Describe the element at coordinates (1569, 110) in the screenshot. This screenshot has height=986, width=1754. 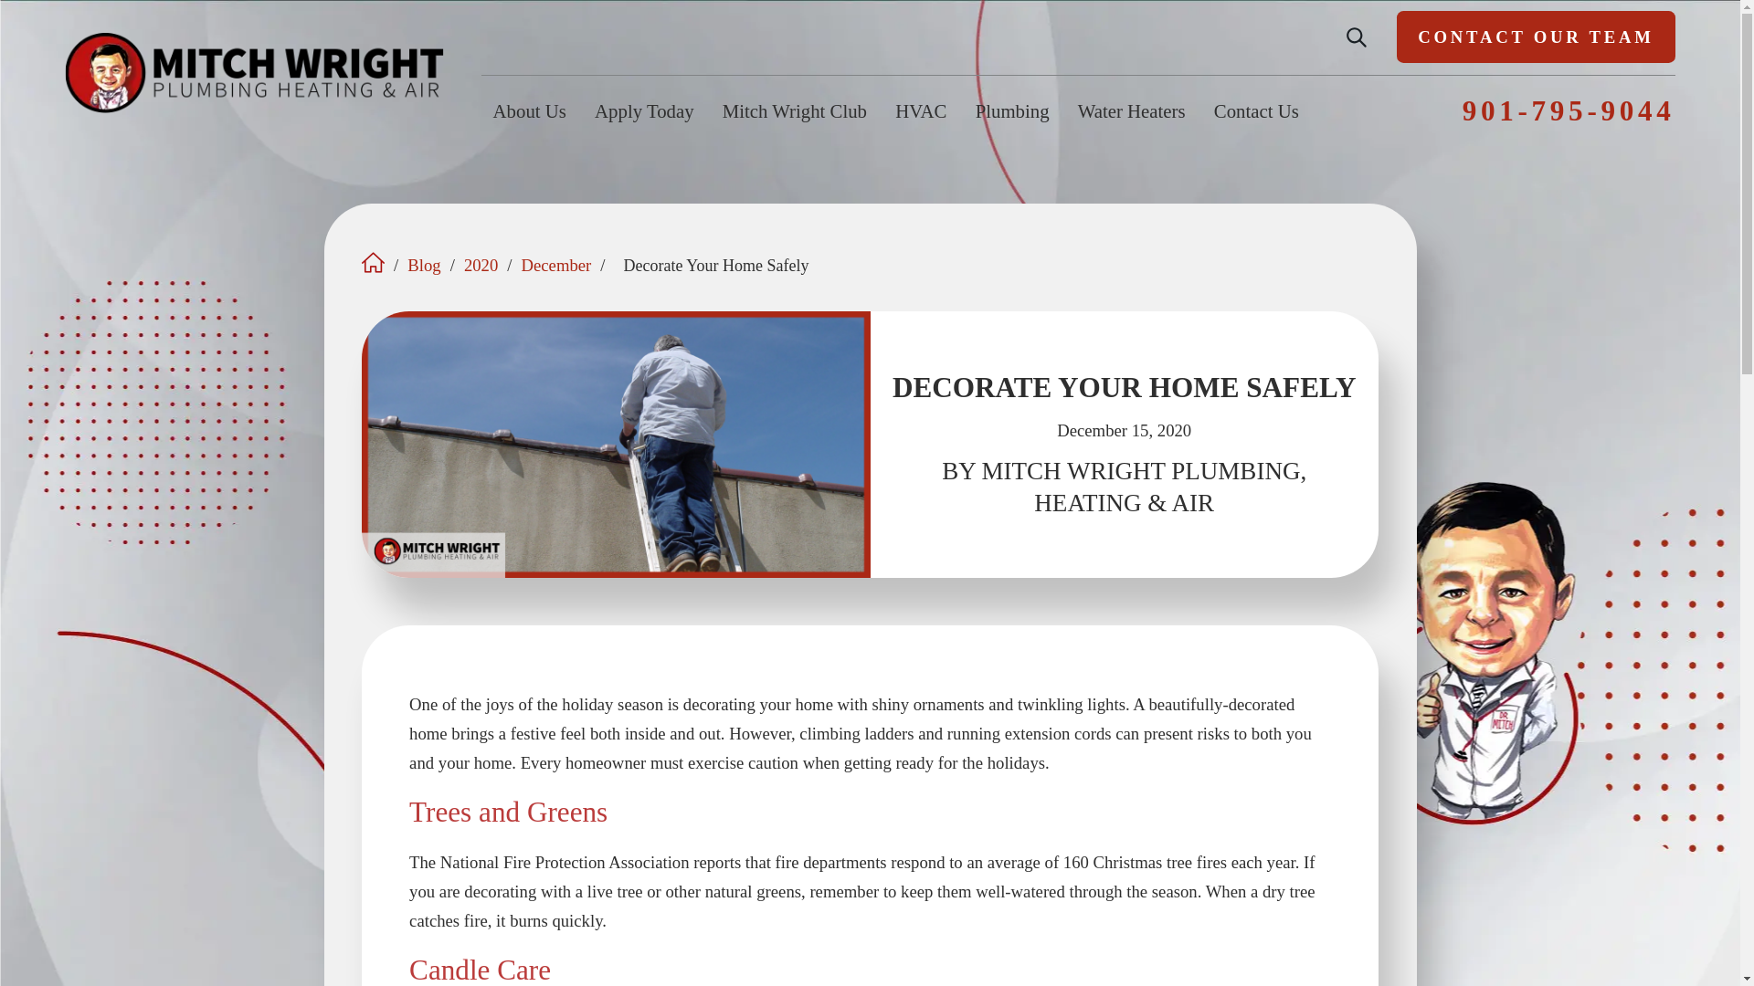
I see `901-795-9044` at that location.